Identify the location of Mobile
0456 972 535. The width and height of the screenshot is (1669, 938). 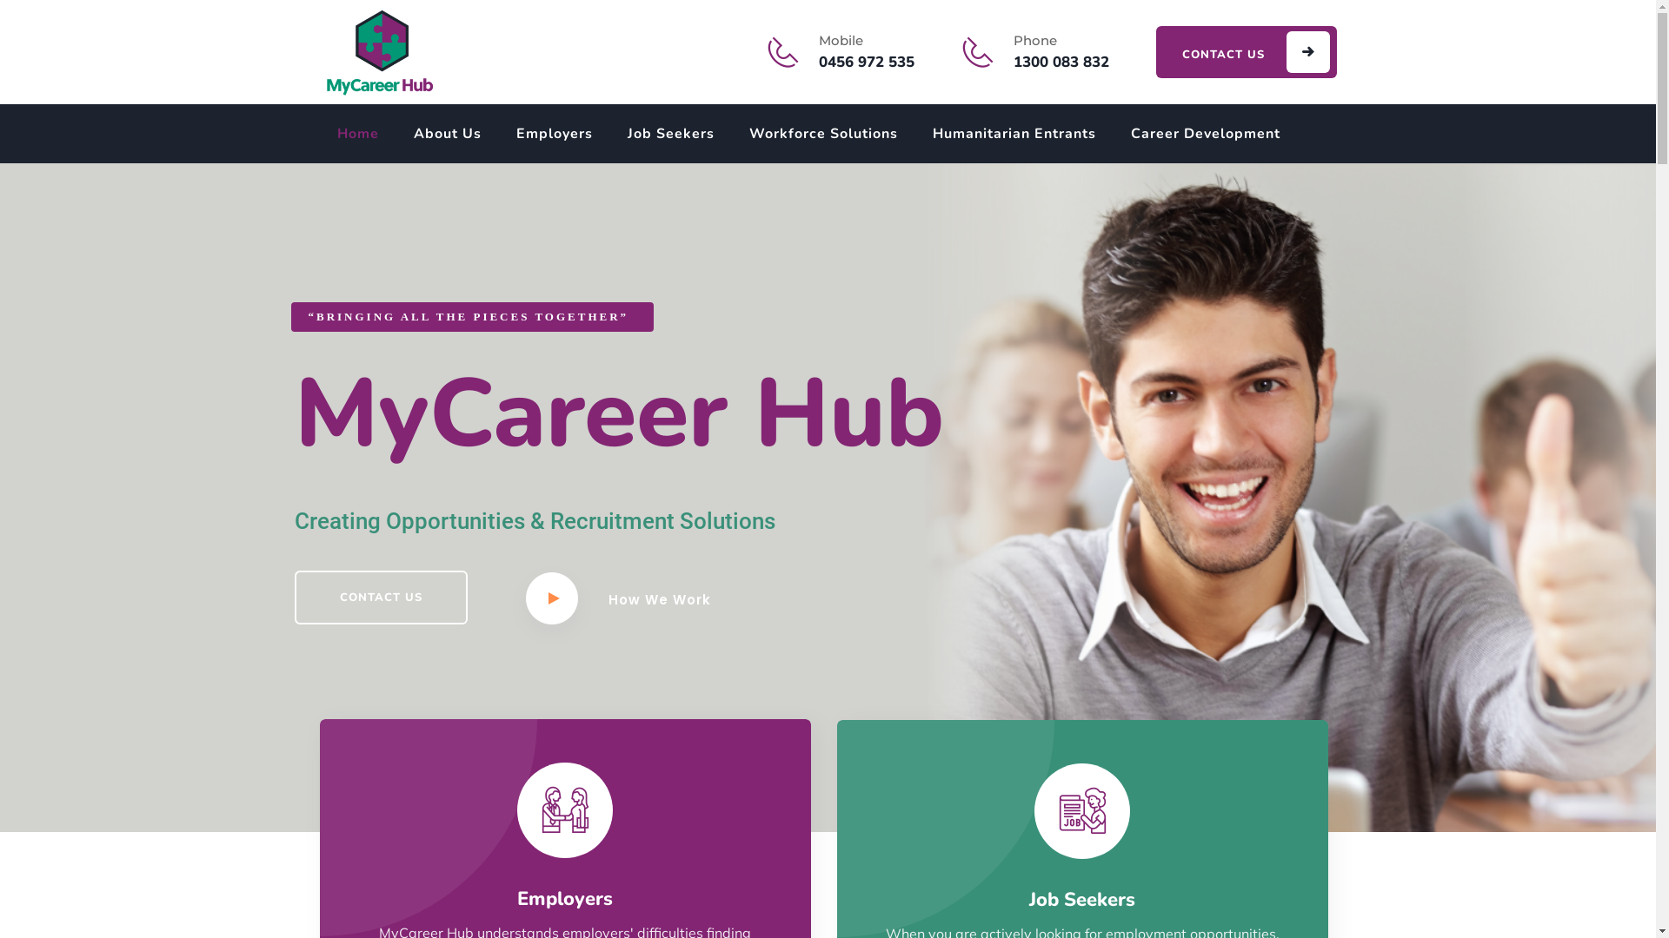
(867, 52).